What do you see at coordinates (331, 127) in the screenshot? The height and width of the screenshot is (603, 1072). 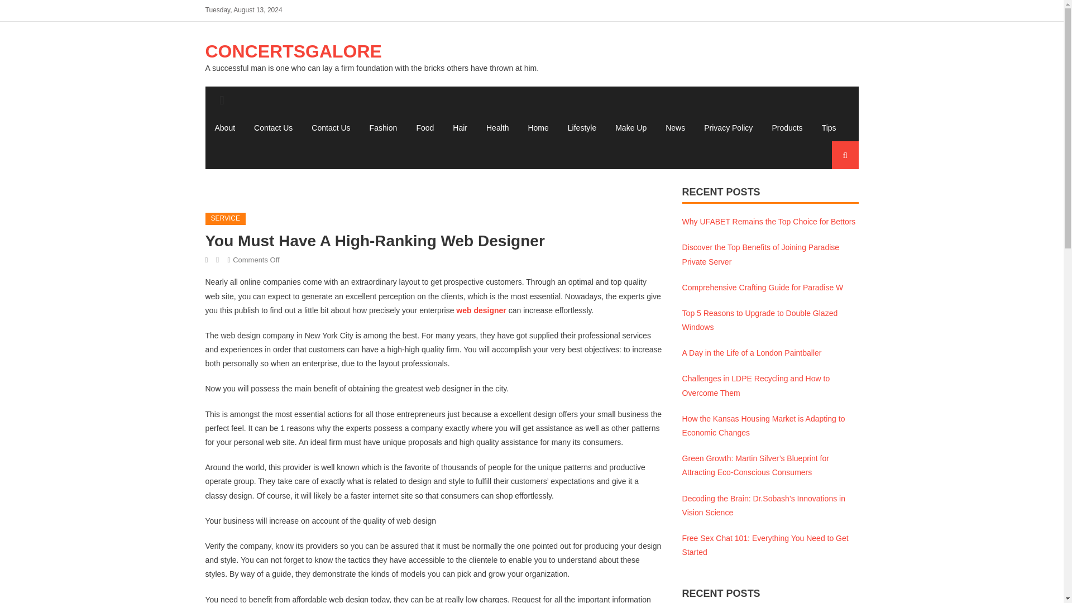 I see `Contact Us` at bounding box center [331, 127].